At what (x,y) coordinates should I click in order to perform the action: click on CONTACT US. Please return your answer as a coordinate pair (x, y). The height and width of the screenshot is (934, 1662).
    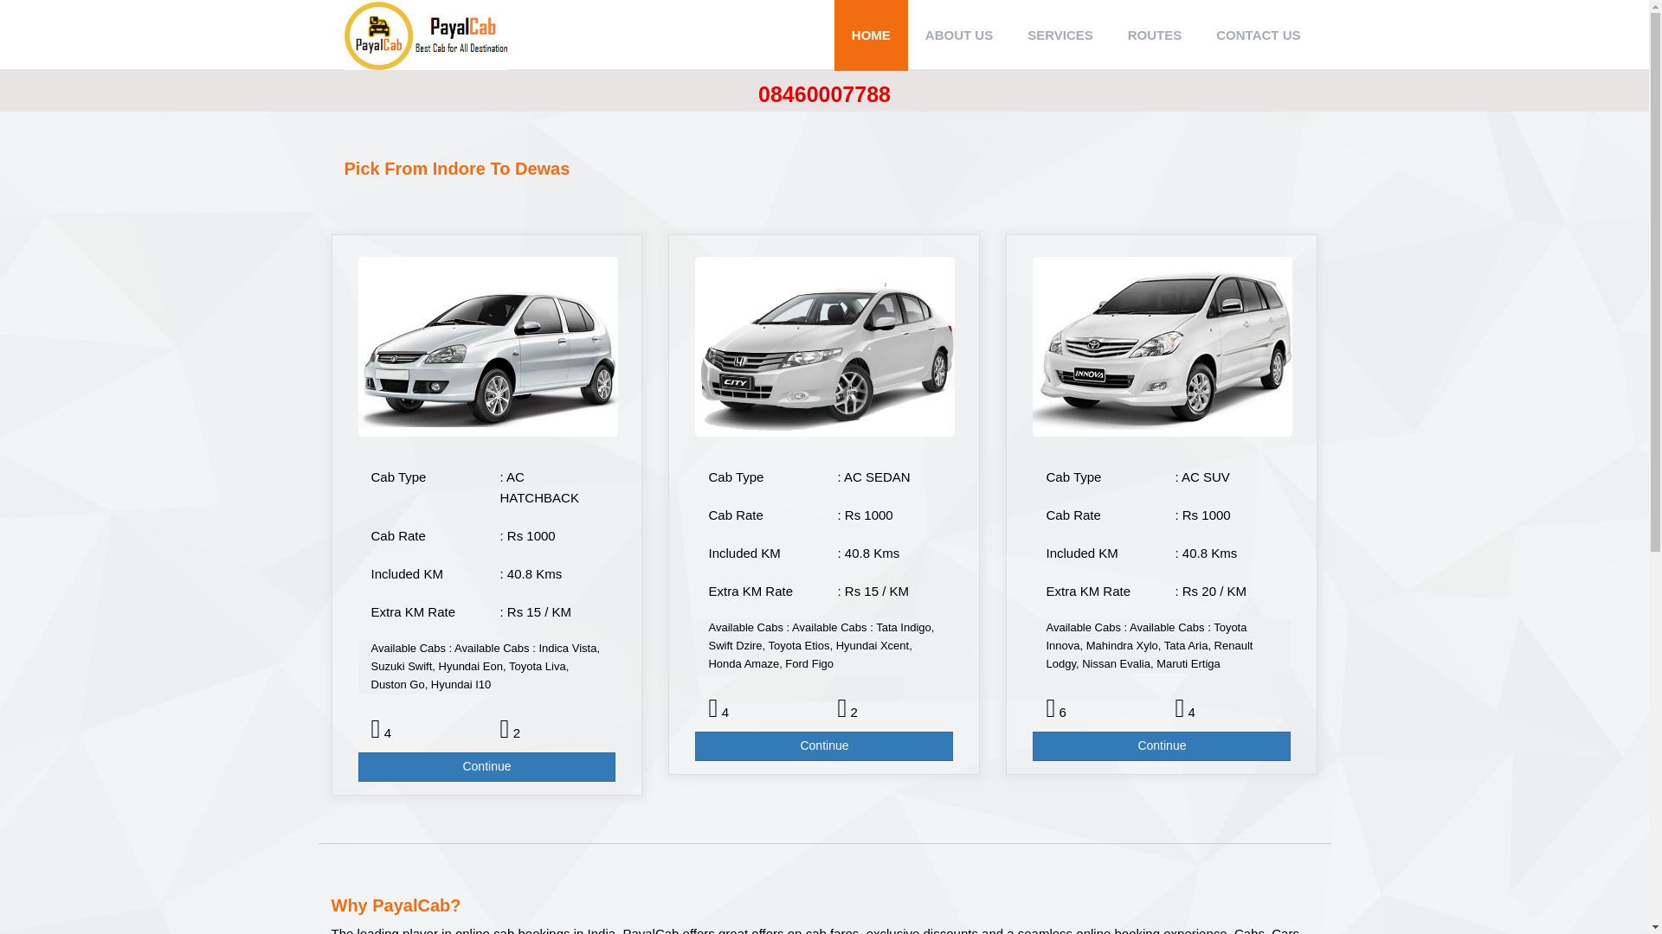
    Looking at the image, I should click on (1258, 35).